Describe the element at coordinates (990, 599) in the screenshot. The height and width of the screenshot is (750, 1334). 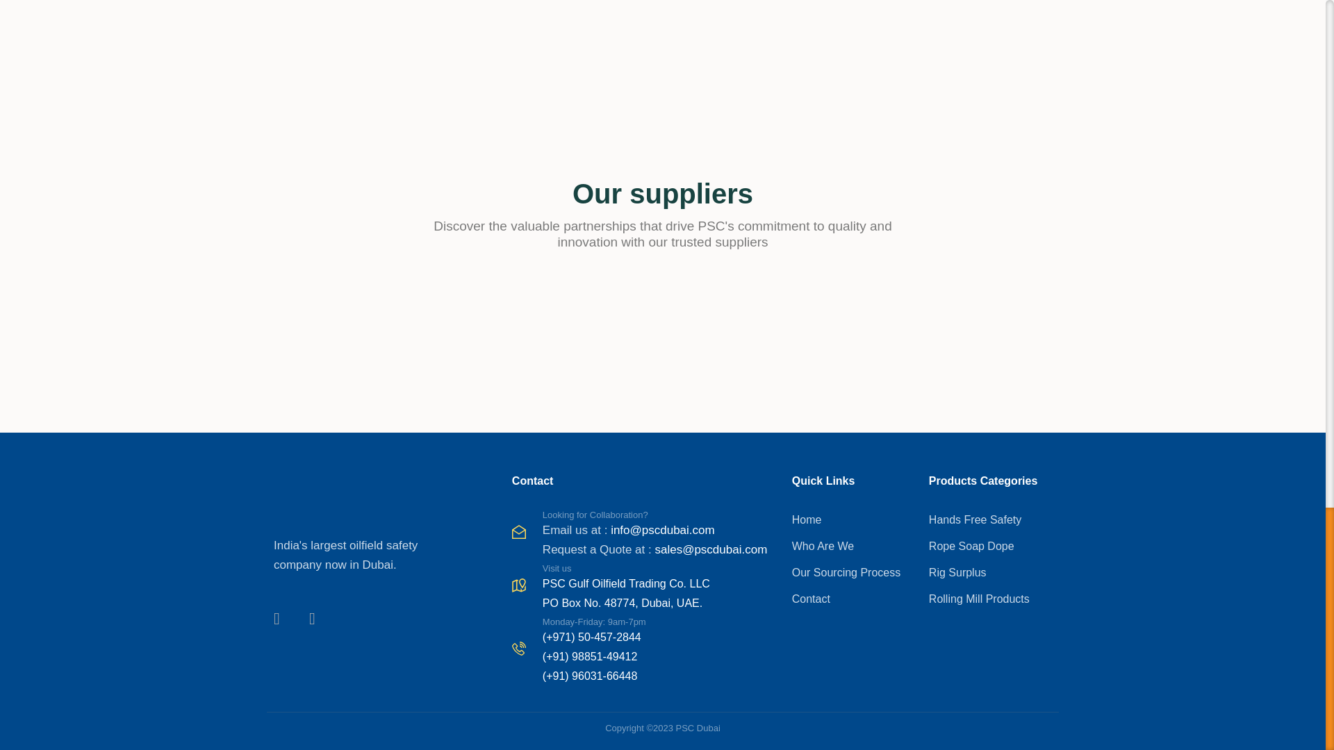
I see `Rolling Mill Products` at that location.